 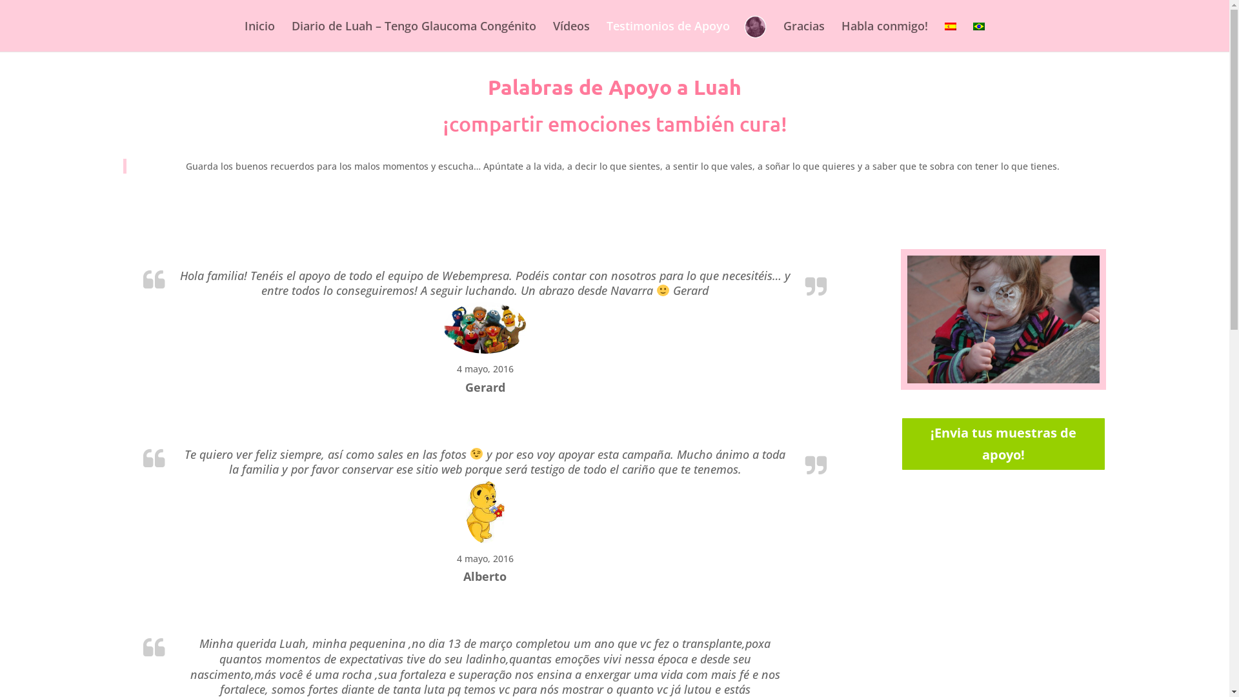 I want to click on Gracias, so click(x=804, y=36).